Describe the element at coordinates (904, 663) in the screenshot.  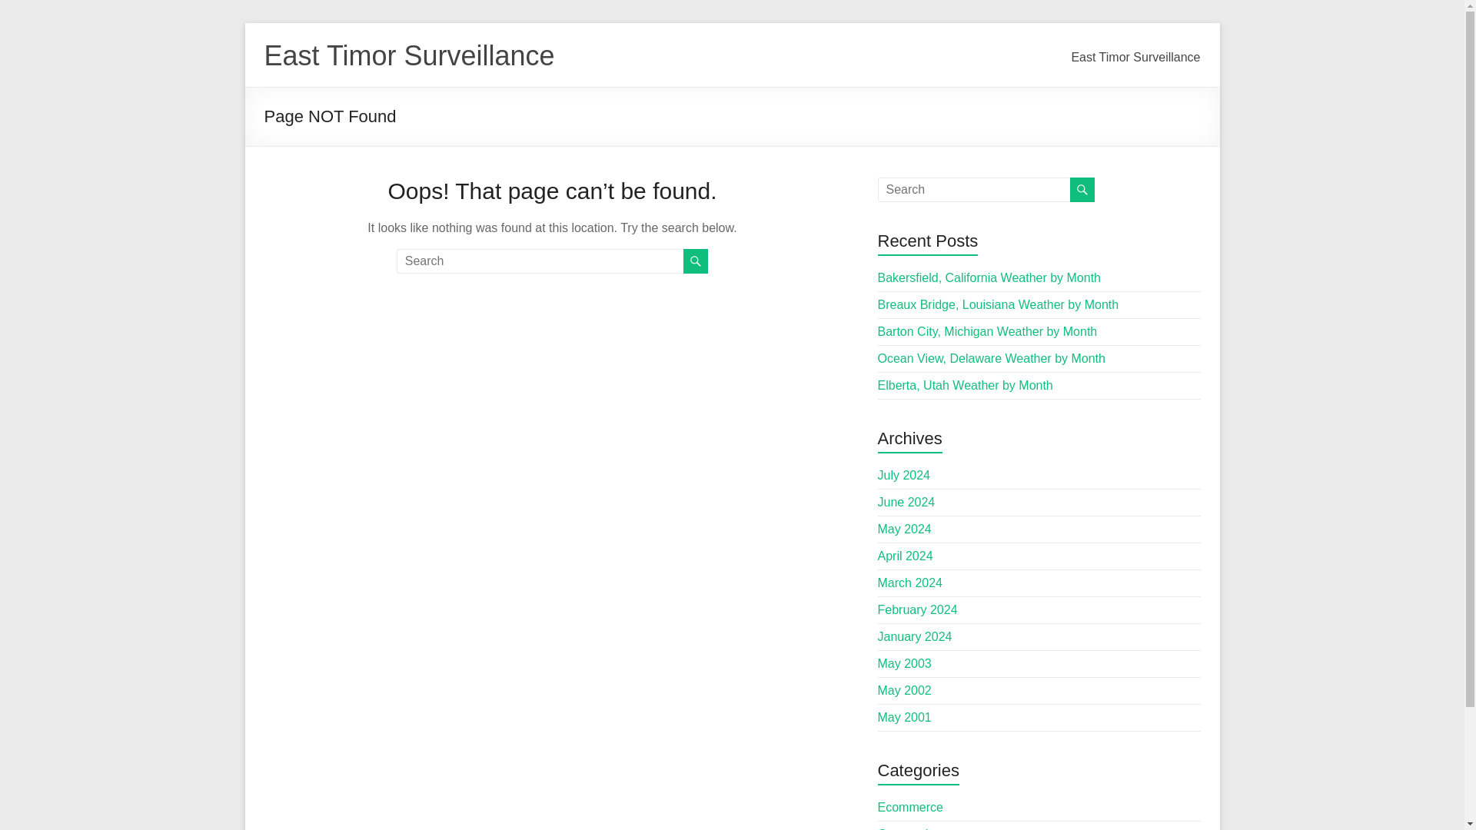
I see `May 2003` at that location.